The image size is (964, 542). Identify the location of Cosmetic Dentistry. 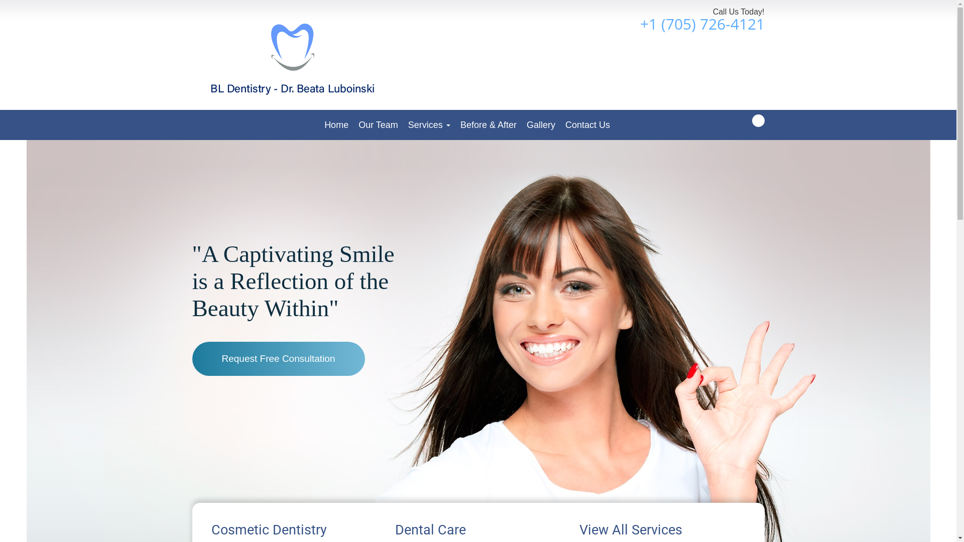
(294, 530).